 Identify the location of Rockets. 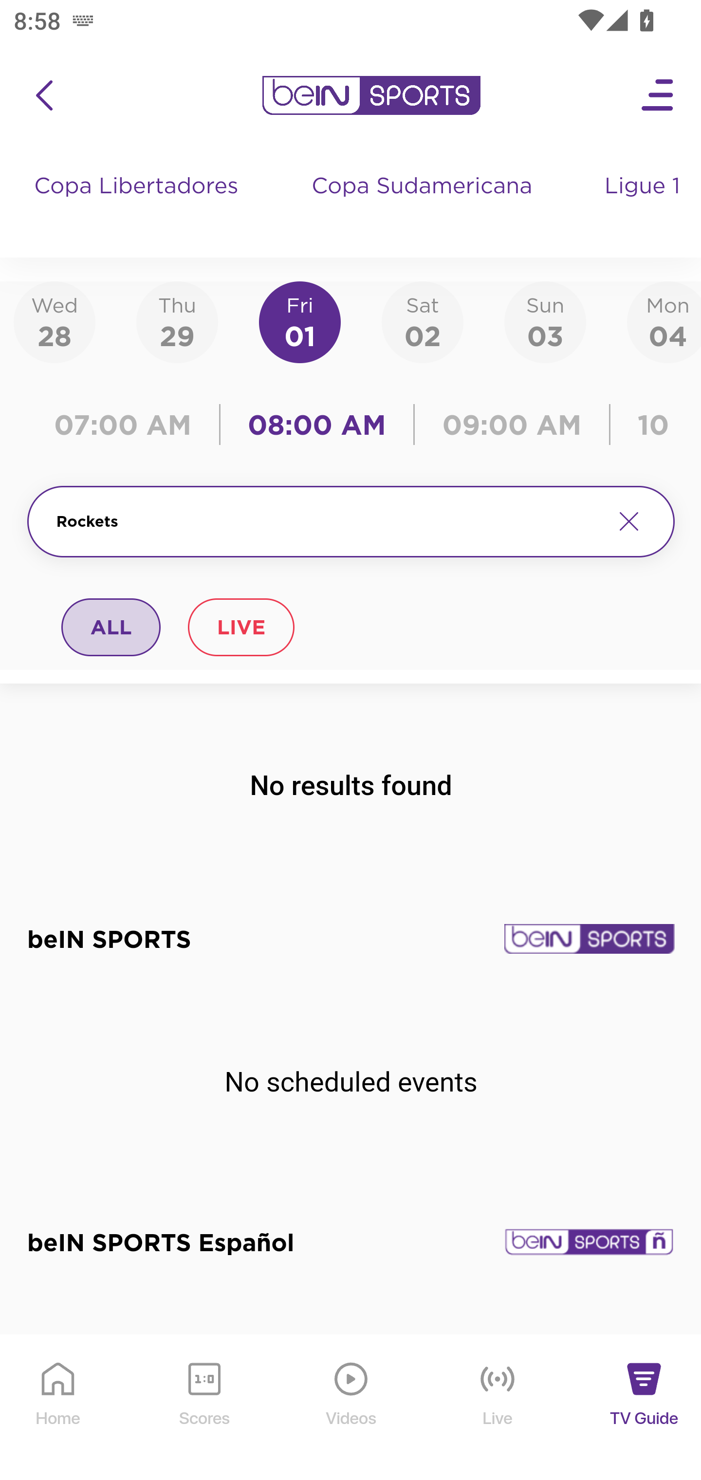
(327, 521).